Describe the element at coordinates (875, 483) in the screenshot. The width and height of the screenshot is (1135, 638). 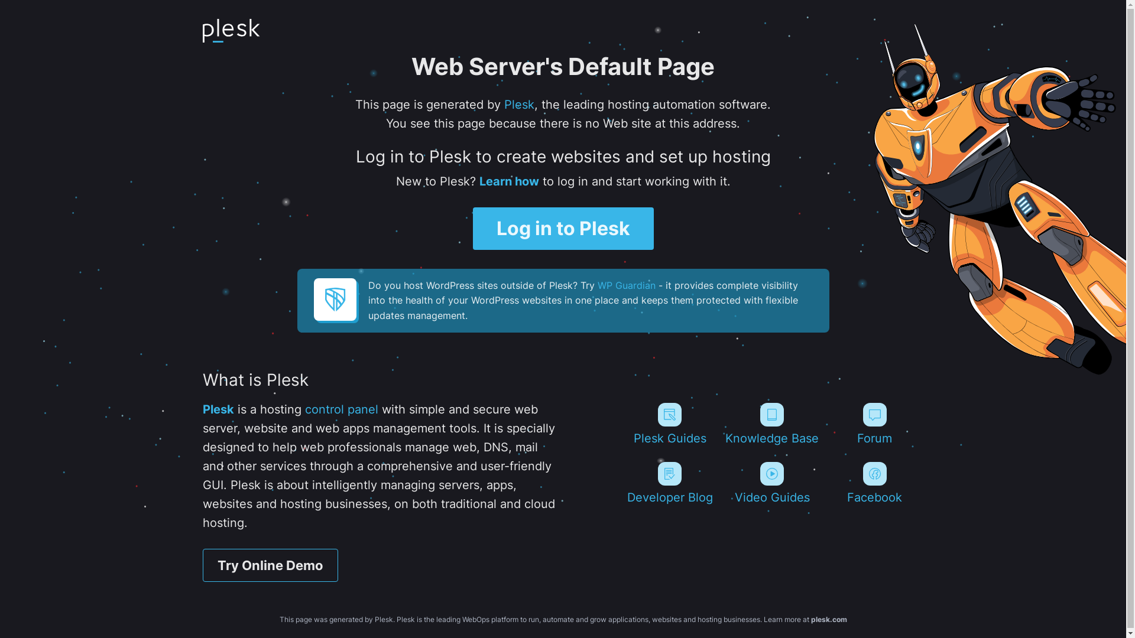
I see `Facebook` at that location.